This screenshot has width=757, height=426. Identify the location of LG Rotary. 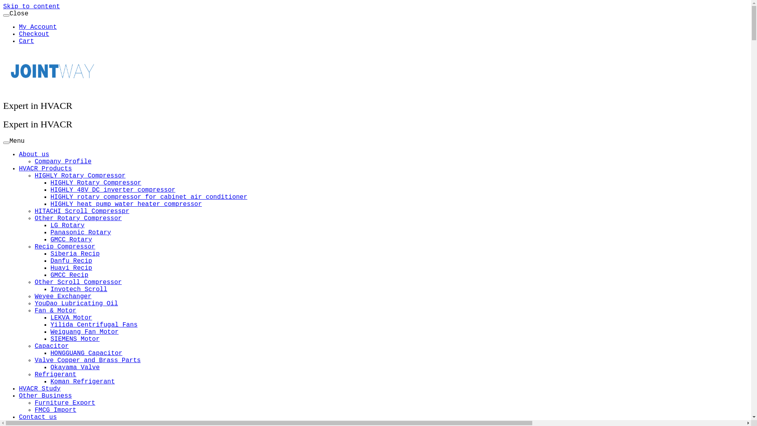
(67, 226).